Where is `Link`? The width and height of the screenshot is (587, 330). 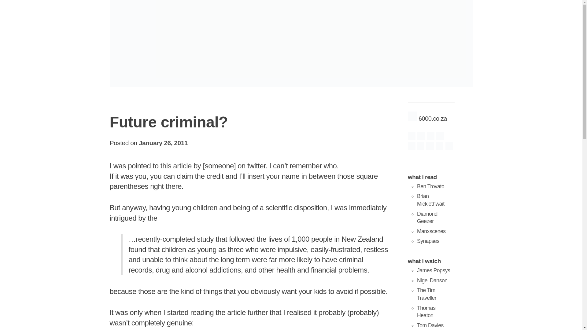
Link is located at coordinates (176, 166).